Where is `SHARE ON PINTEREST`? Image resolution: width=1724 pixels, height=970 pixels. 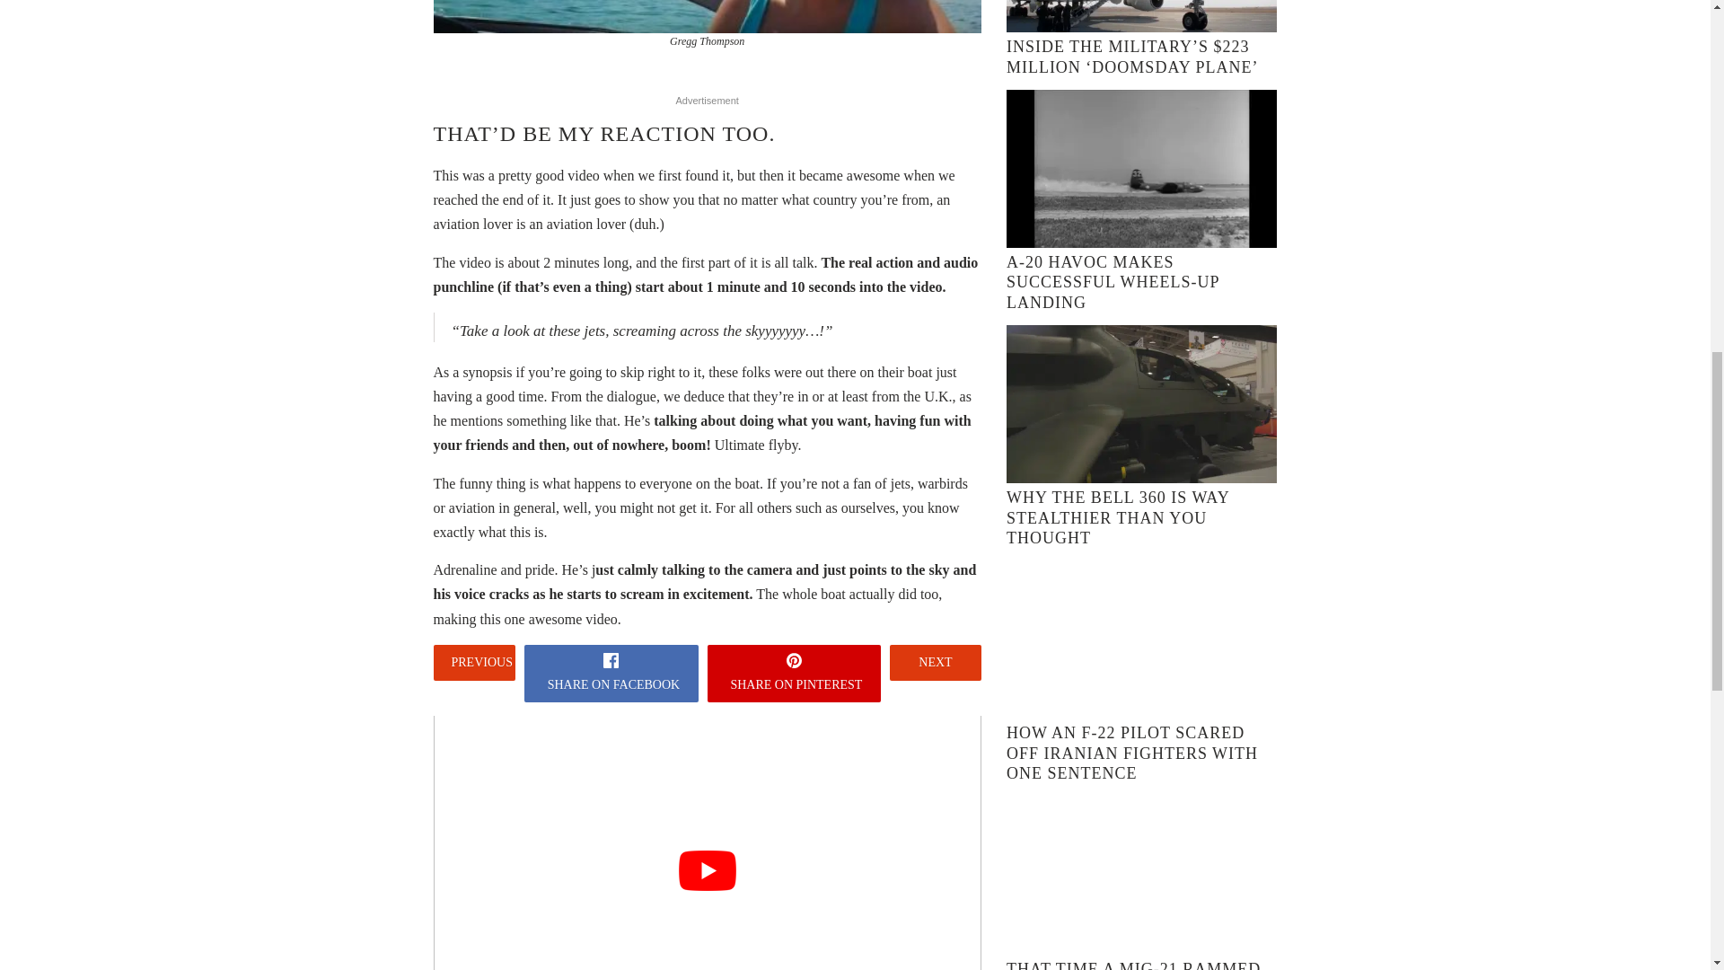
SHARE ON PINTEREST is located at coordinates (794, 674).